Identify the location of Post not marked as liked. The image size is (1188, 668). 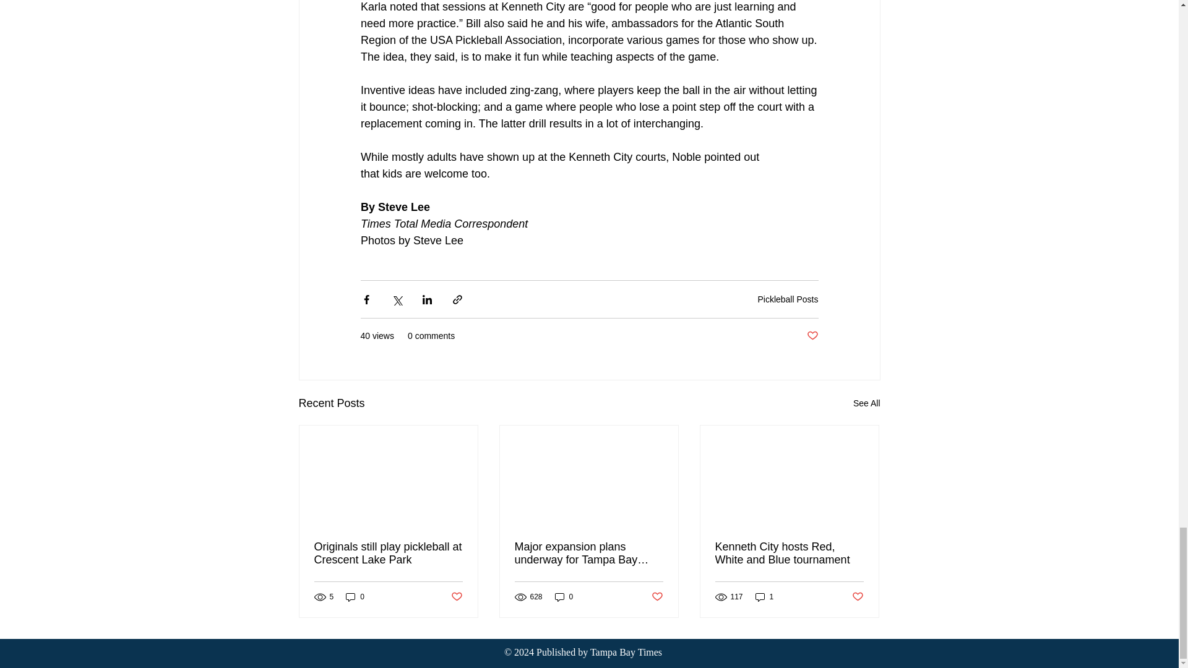
(657, 597).